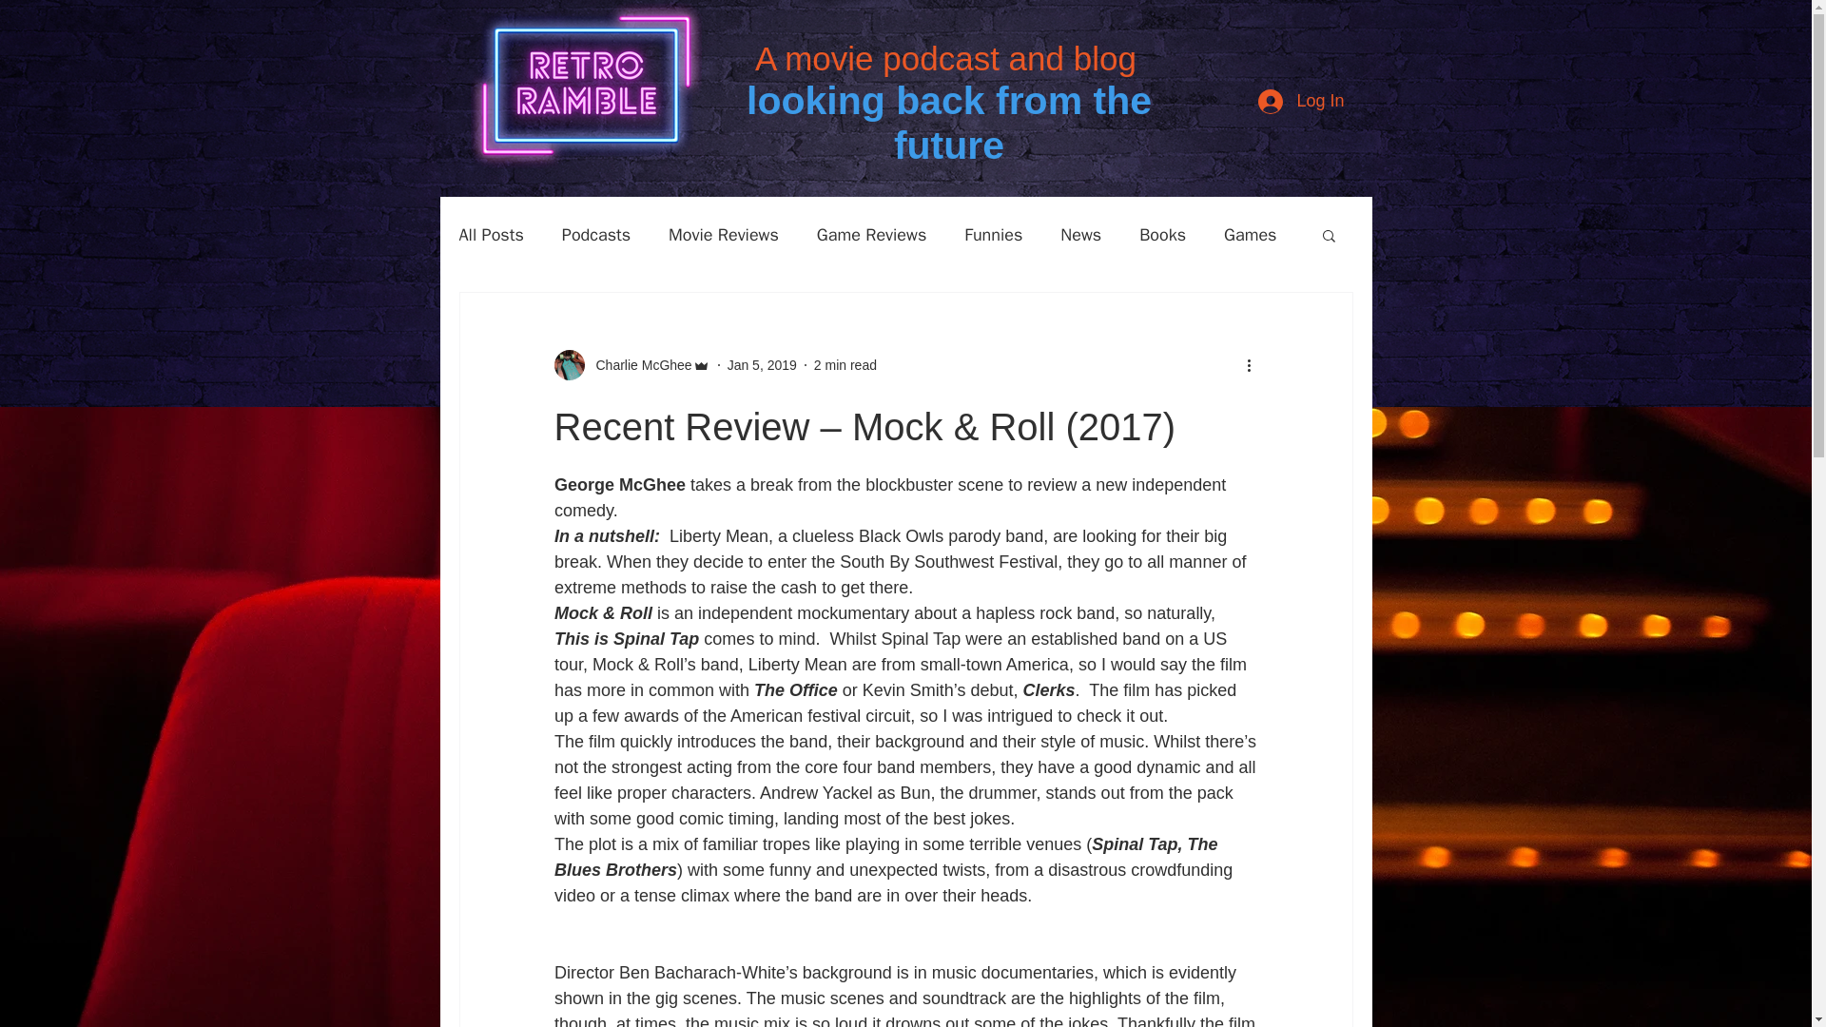 This screenshot has width=1826, height=1027. What do you see at coordinates (1263, 216) in the screenshot?
I see `Contact` at bounding box center [1263, 216].